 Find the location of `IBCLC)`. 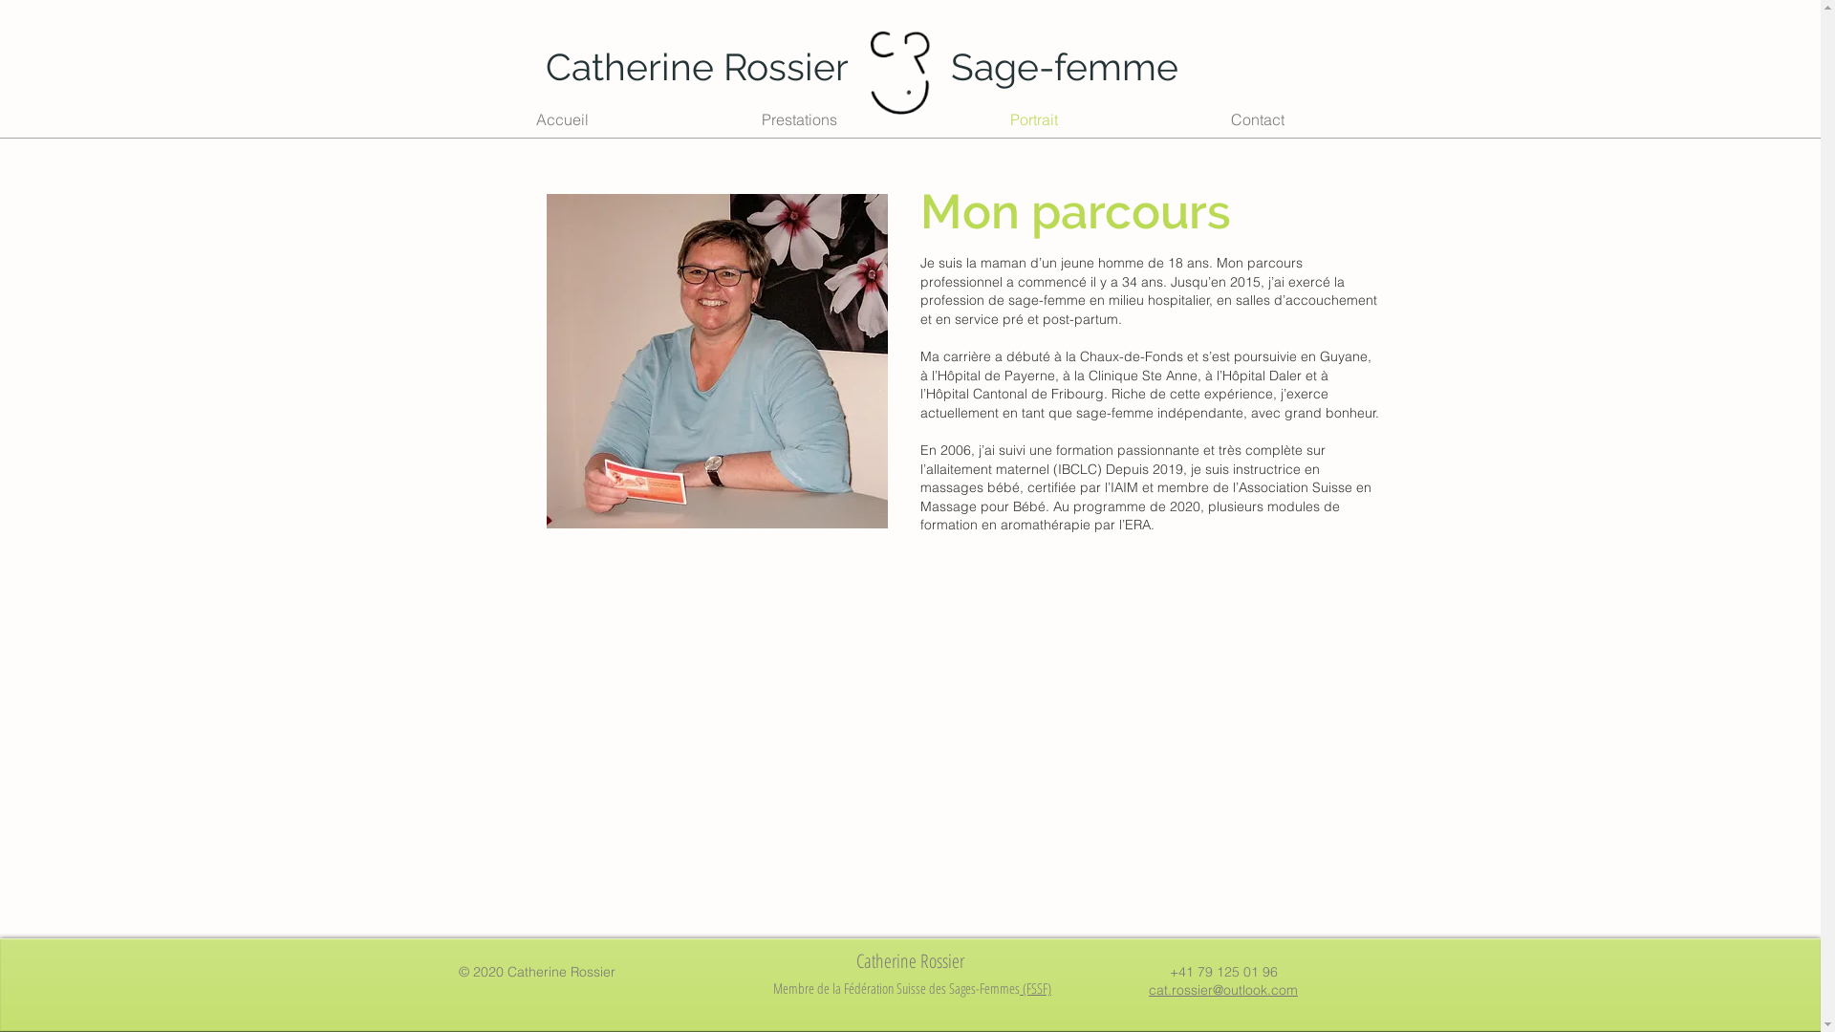

IBCLC) is located at coordinates (1079, 469).